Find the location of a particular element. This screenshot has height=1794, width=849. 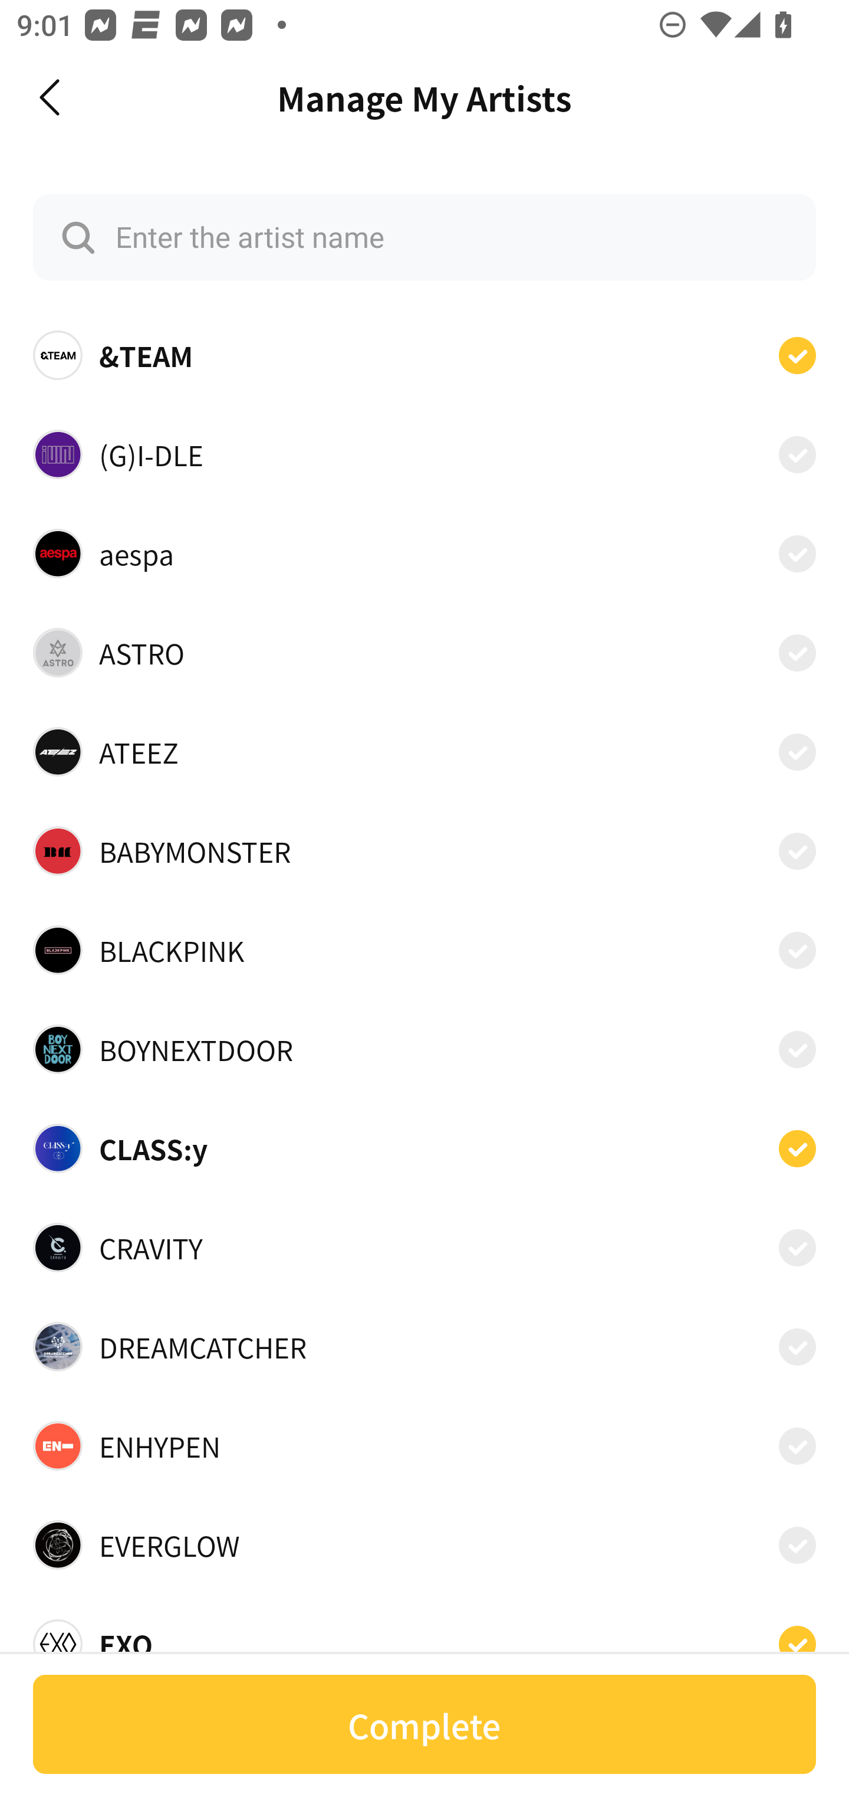

BOYNEXTDOOR is located at coordinates (424, 1049).